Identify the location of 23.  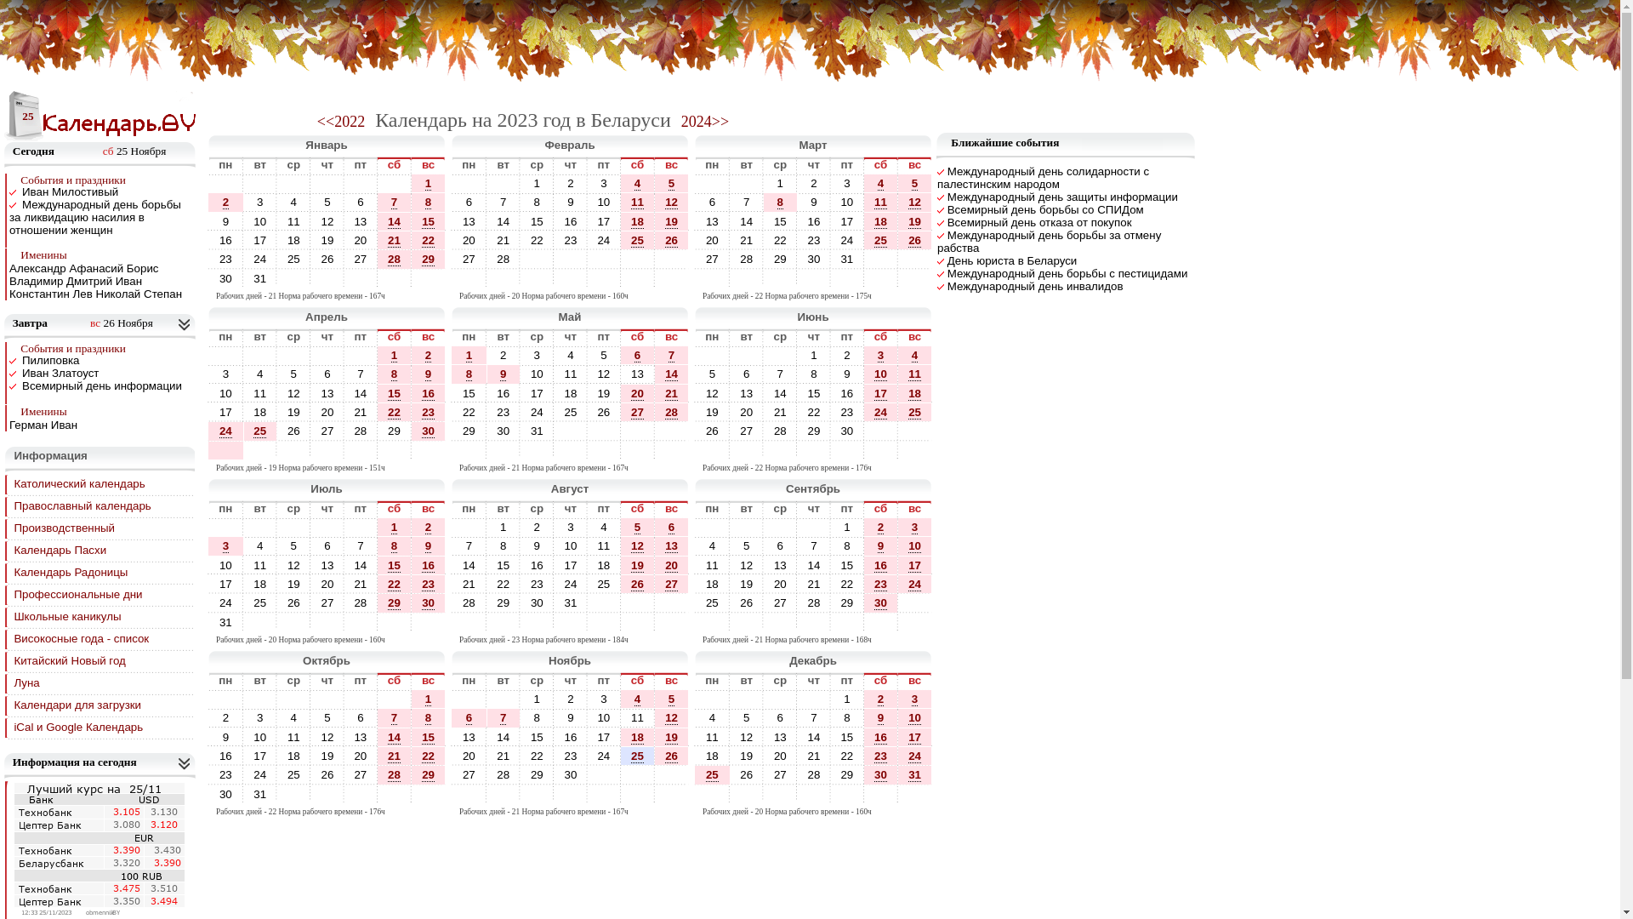
(571, 756).